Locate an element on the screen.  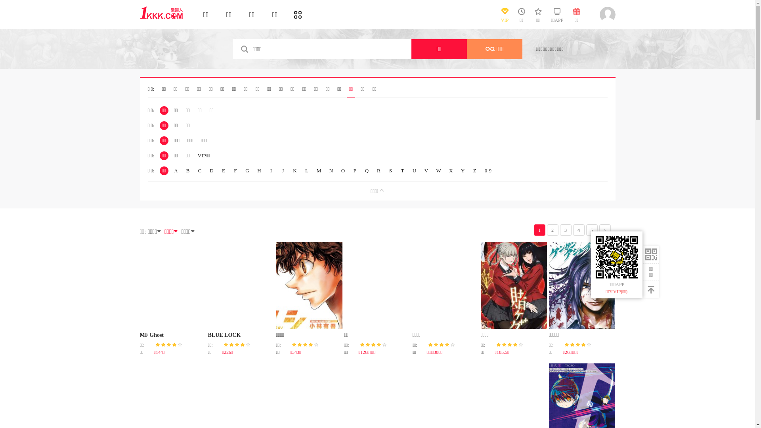
MF Ghost is located at coordinates (151, 335).